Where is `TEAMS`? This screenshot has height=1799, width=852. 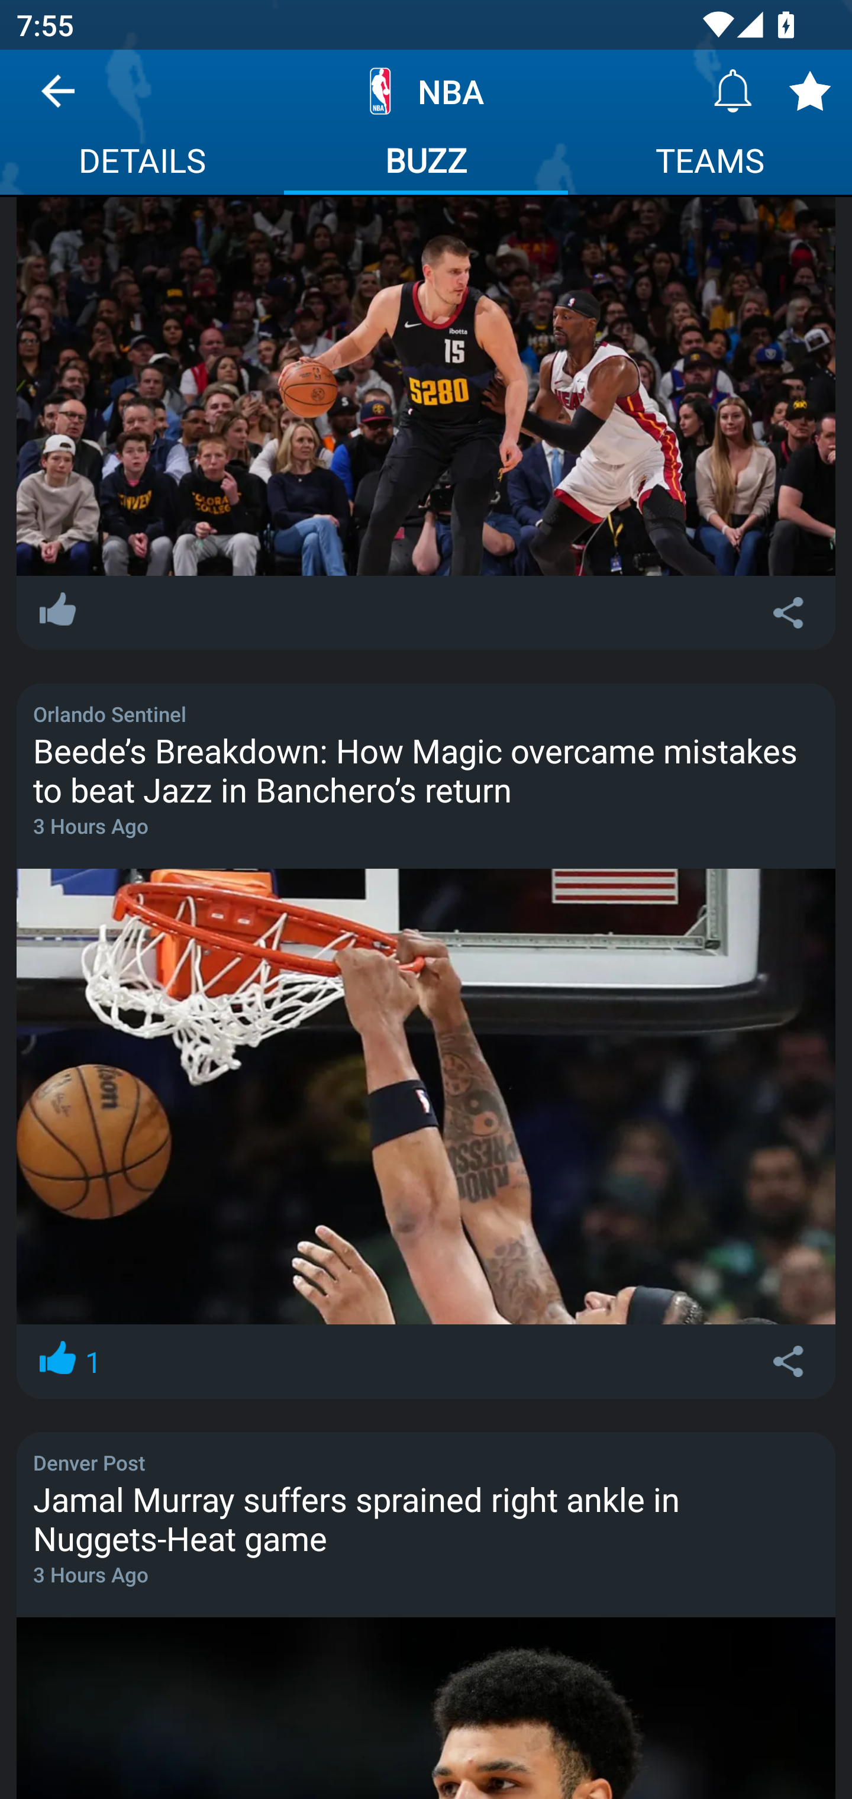 TEAMS is located at coordinates (710, 163).